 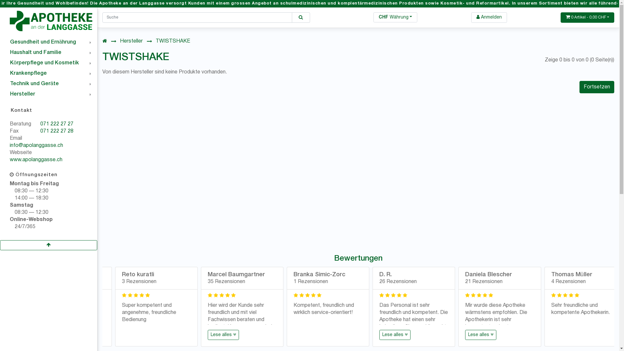 I want to click on 071 222 27 28, so click(x=57, y=131).